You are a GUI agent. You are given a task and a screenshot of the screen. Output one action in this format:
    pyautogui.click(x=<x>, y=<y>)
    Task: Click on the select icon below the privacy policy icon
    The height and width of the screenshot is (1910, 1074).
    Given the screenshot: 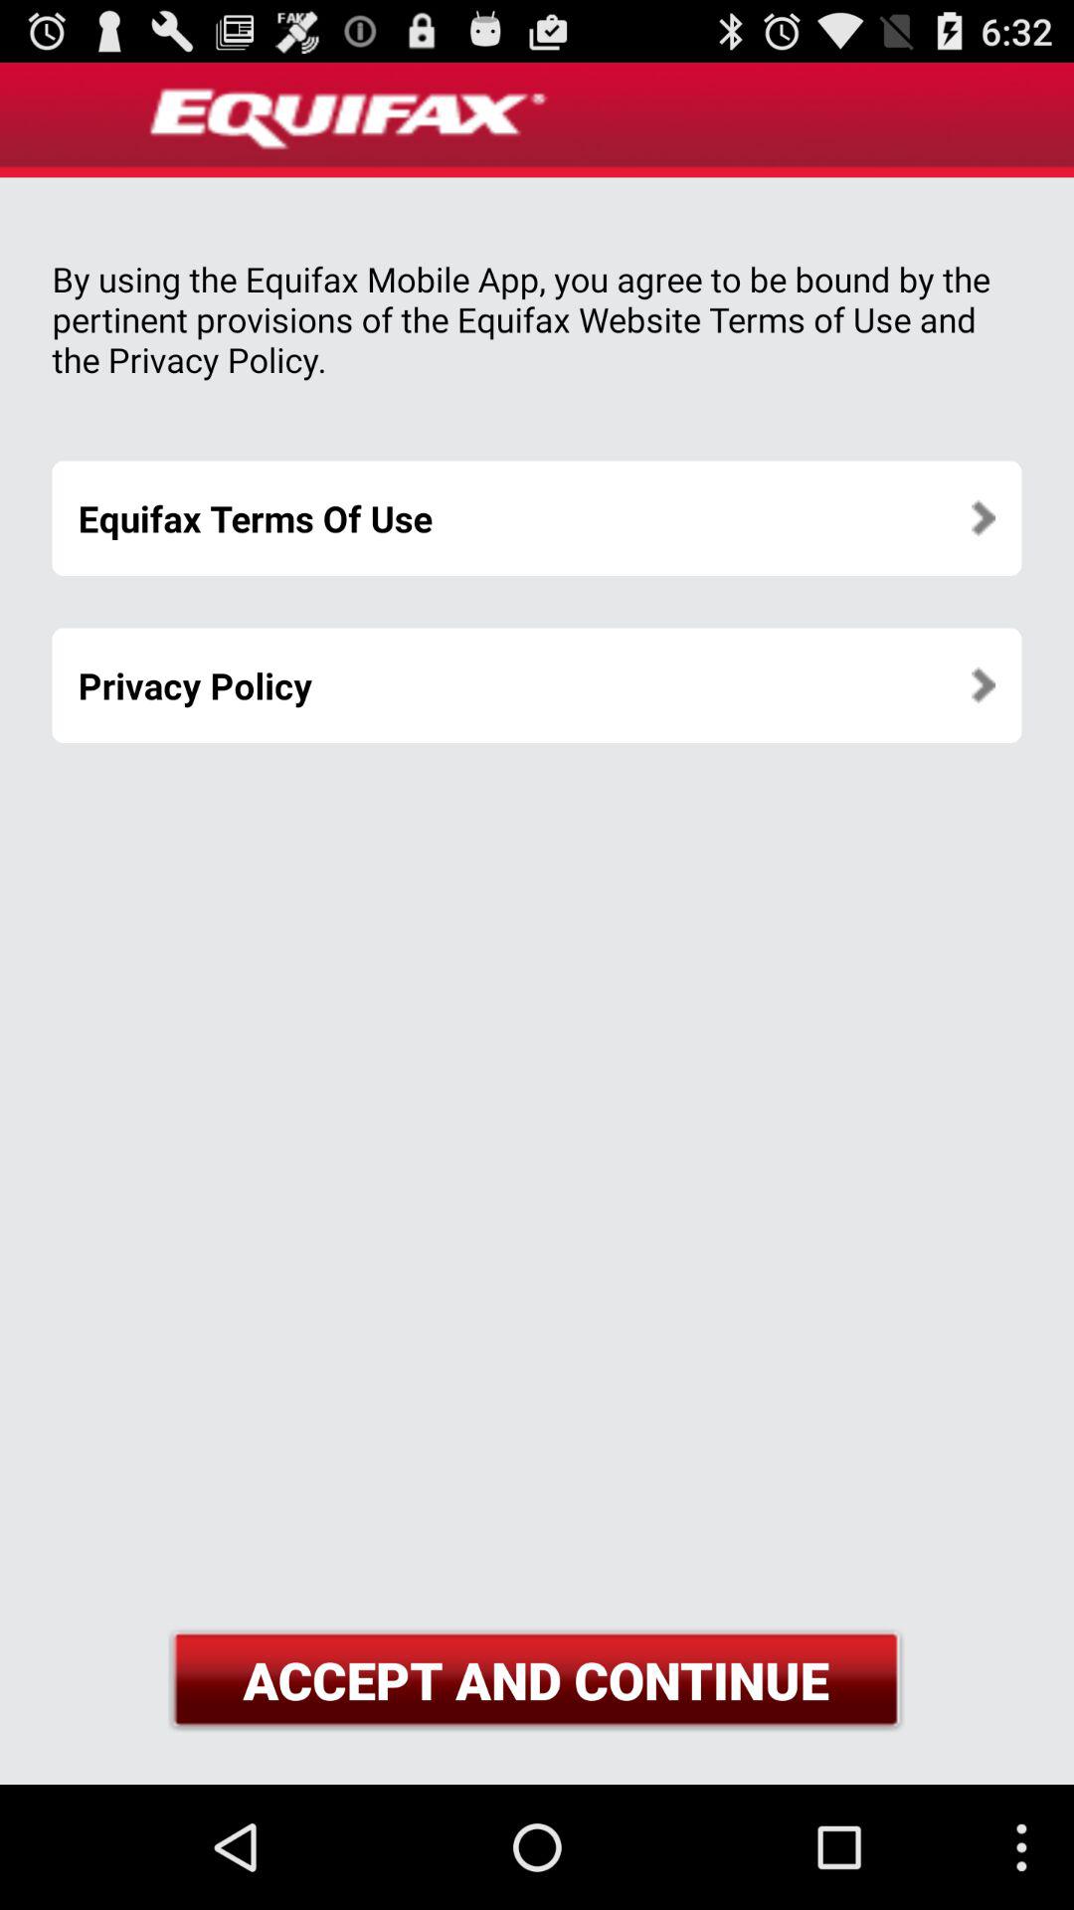 What is the action you would take?
    pyautogui.click(x=536, y=1679)
    